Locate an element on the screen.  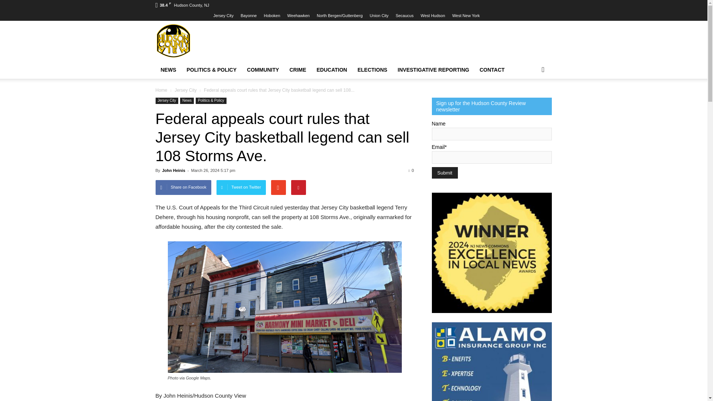
Jersey City is located at coordinates (223, 15).